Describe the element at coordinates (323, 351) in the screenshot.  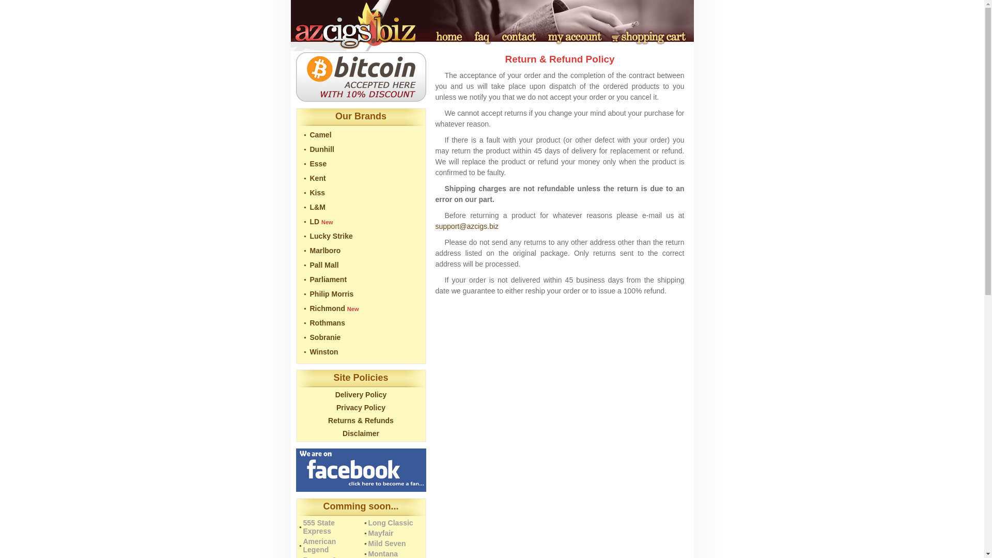
I see `Winston` at that location.